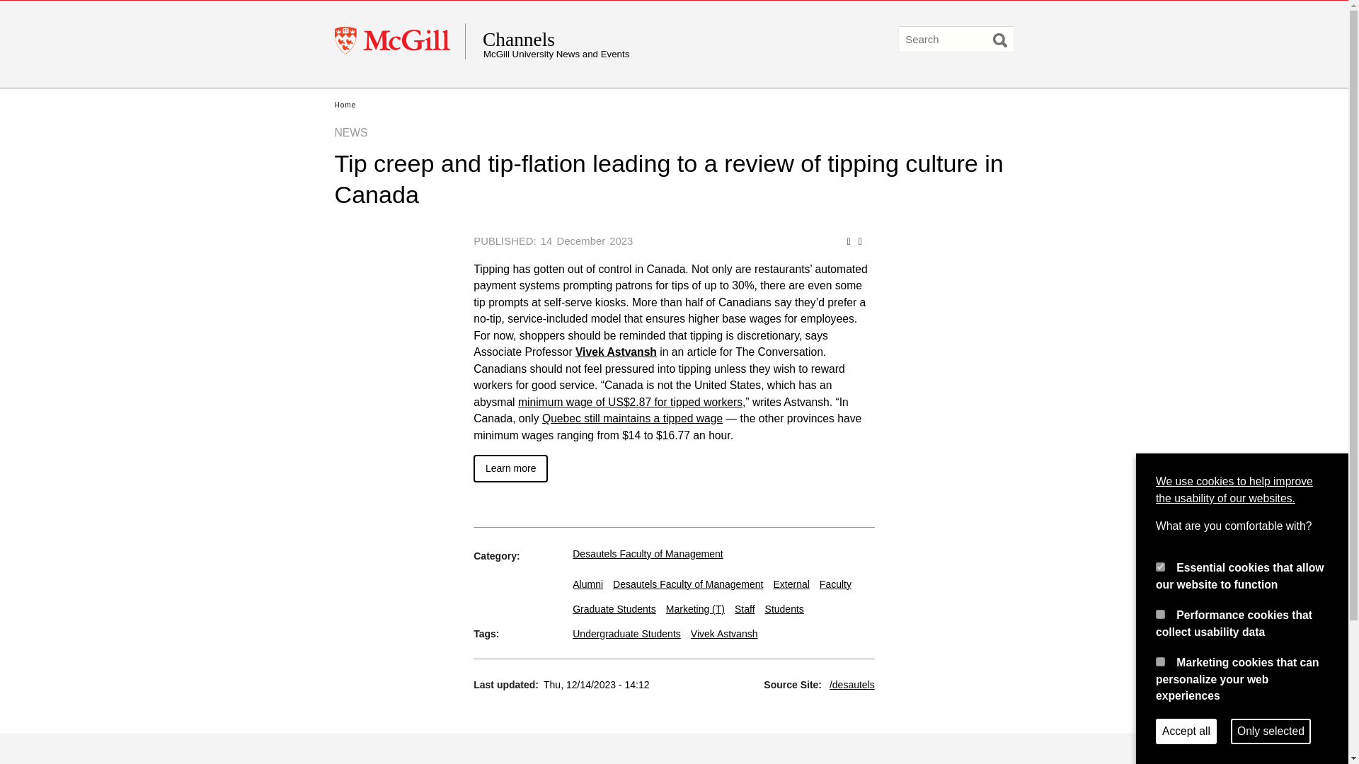 The image size is (1359, 764). Describe the element at coordinates (835, 584) in the screenshot. I see `Faculty` at that location.